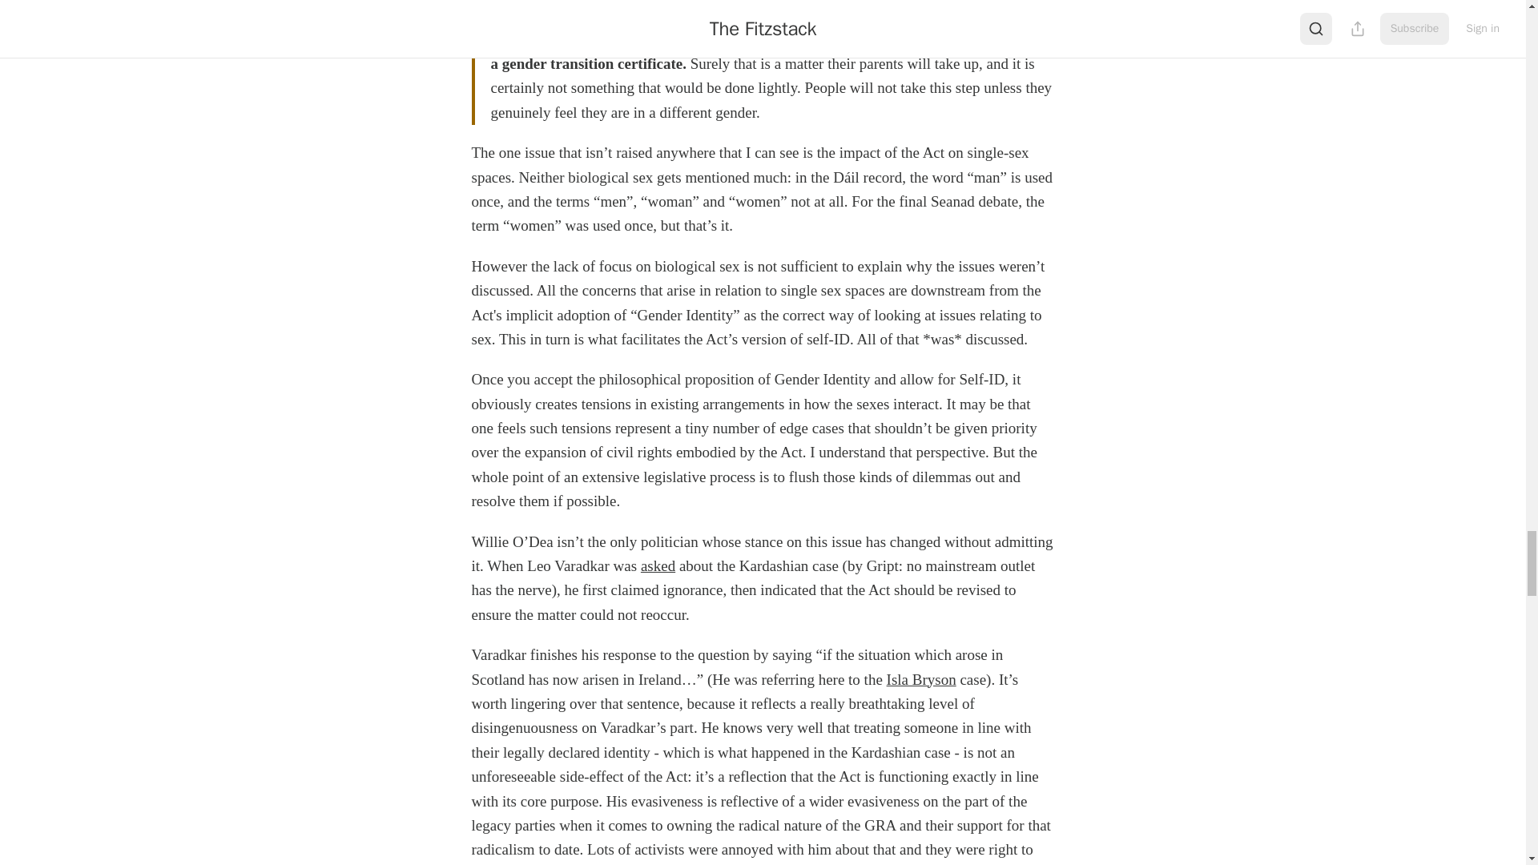  Describe the element at coordinates (658, 565) in the screenshot. I see `asked` at that location.